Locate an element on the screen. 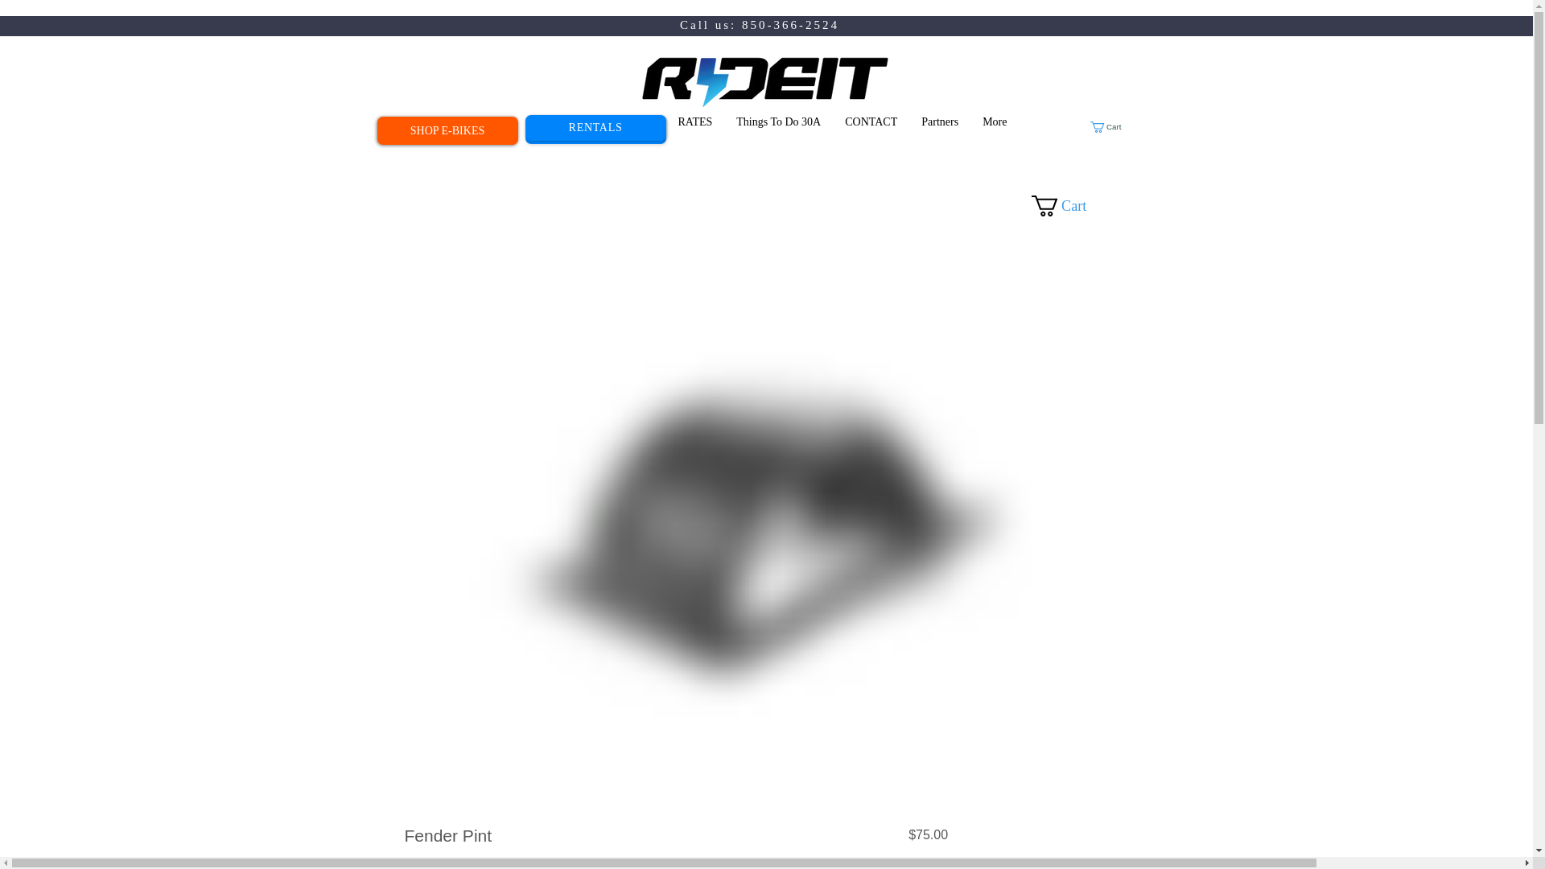  Cart is located at coordinates (1112, 127).